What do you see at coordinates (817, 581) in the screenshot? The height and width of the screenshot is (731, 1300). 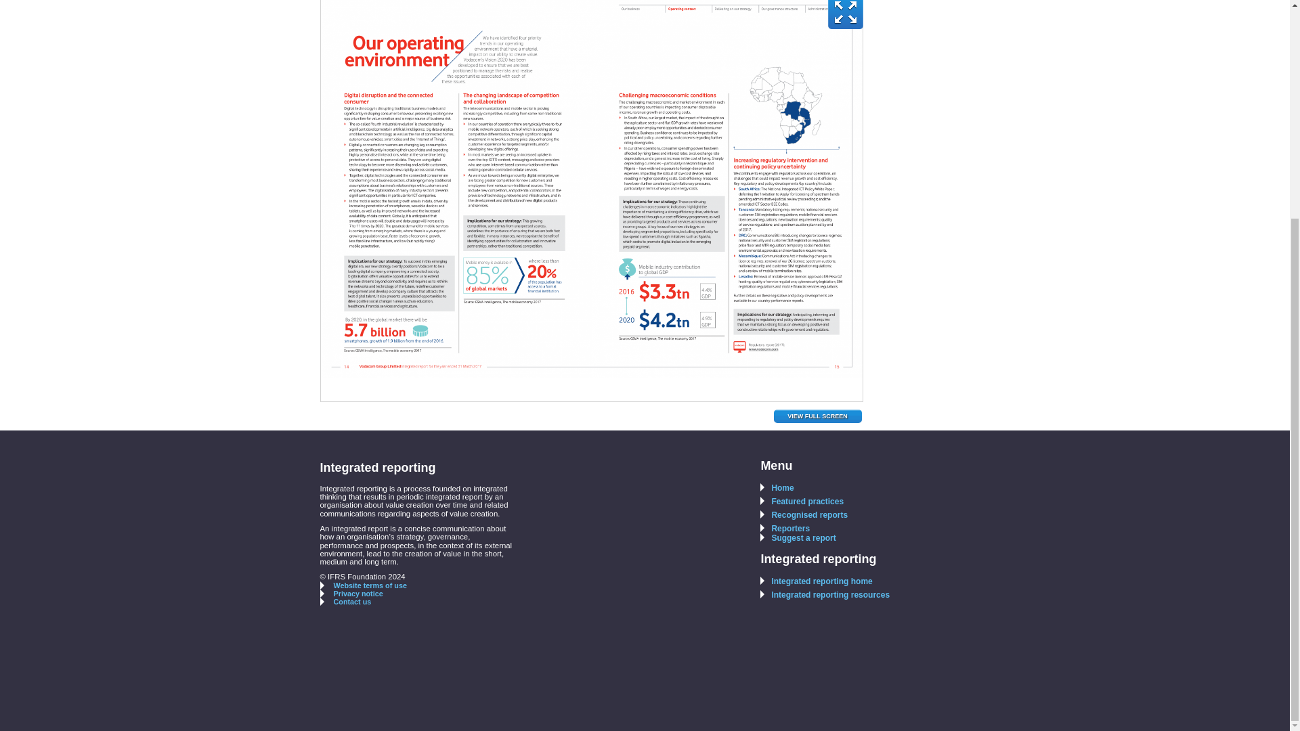 I see `Integrated reporting home` at bounding box center [817, 581].